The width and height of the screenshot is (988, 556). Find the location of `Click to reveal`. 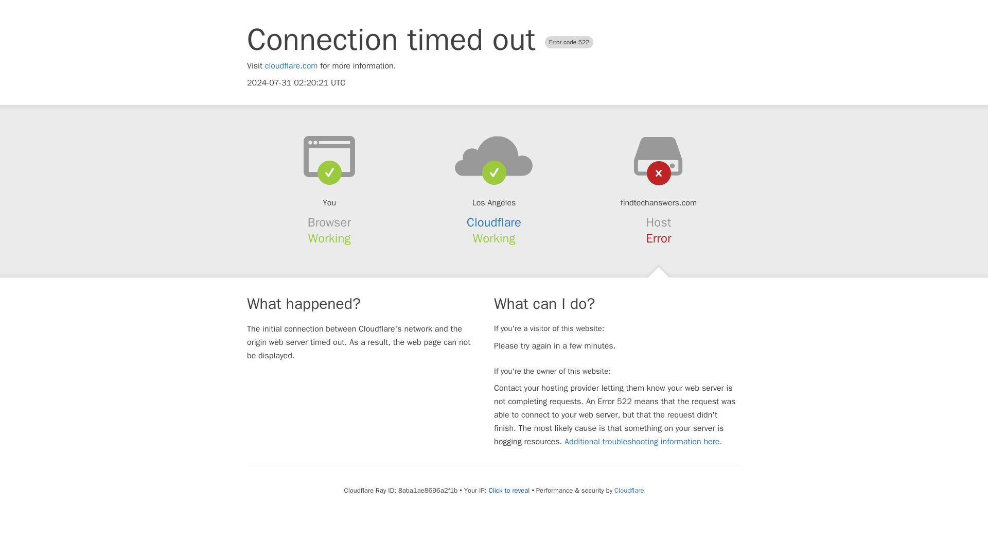

Click to reveal is located at coordinates (509, 490).